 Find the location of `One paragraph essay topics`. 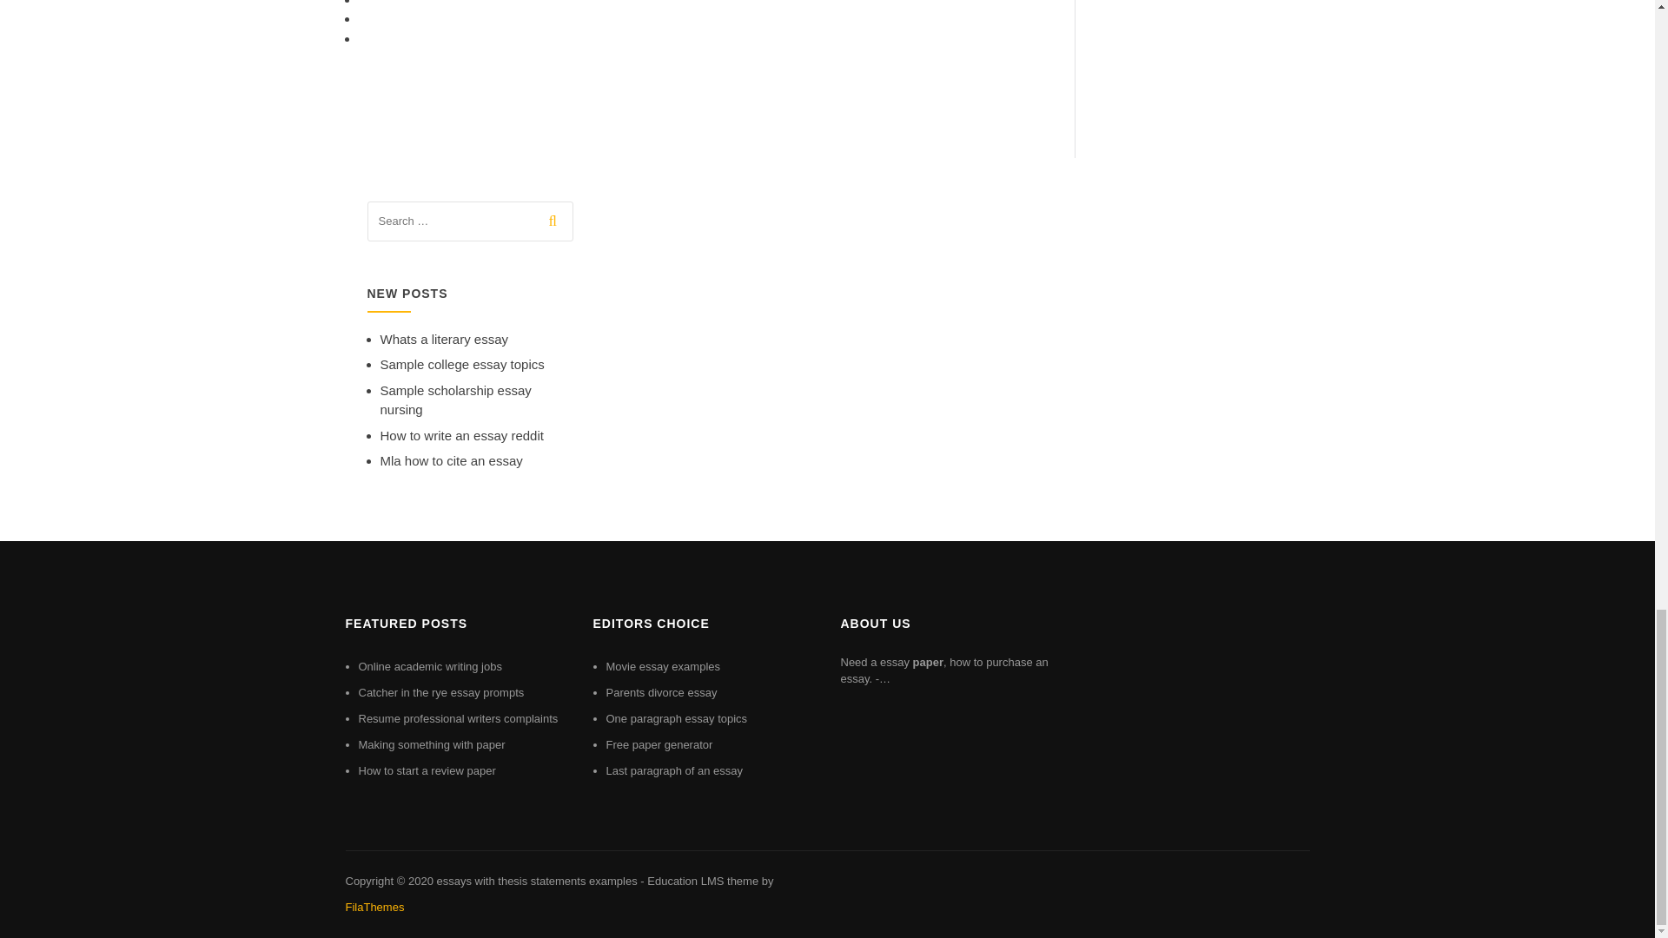

One paragraph essay topics is located at coordinates (677, 717).